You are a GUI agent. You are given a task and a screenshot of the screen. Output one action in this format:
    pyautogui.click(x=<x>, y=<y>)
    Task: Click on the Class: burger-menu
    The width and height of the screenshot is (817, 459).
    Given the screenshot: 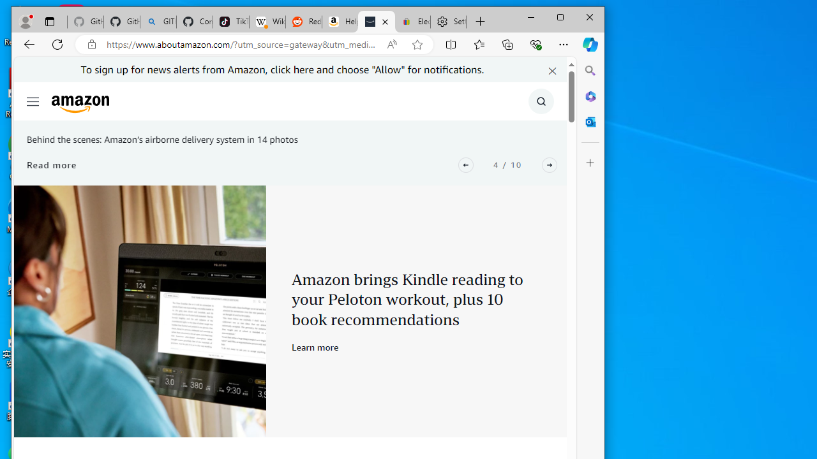 What is the action you would take?
    pyautogui.click(x=33, y=101)
    